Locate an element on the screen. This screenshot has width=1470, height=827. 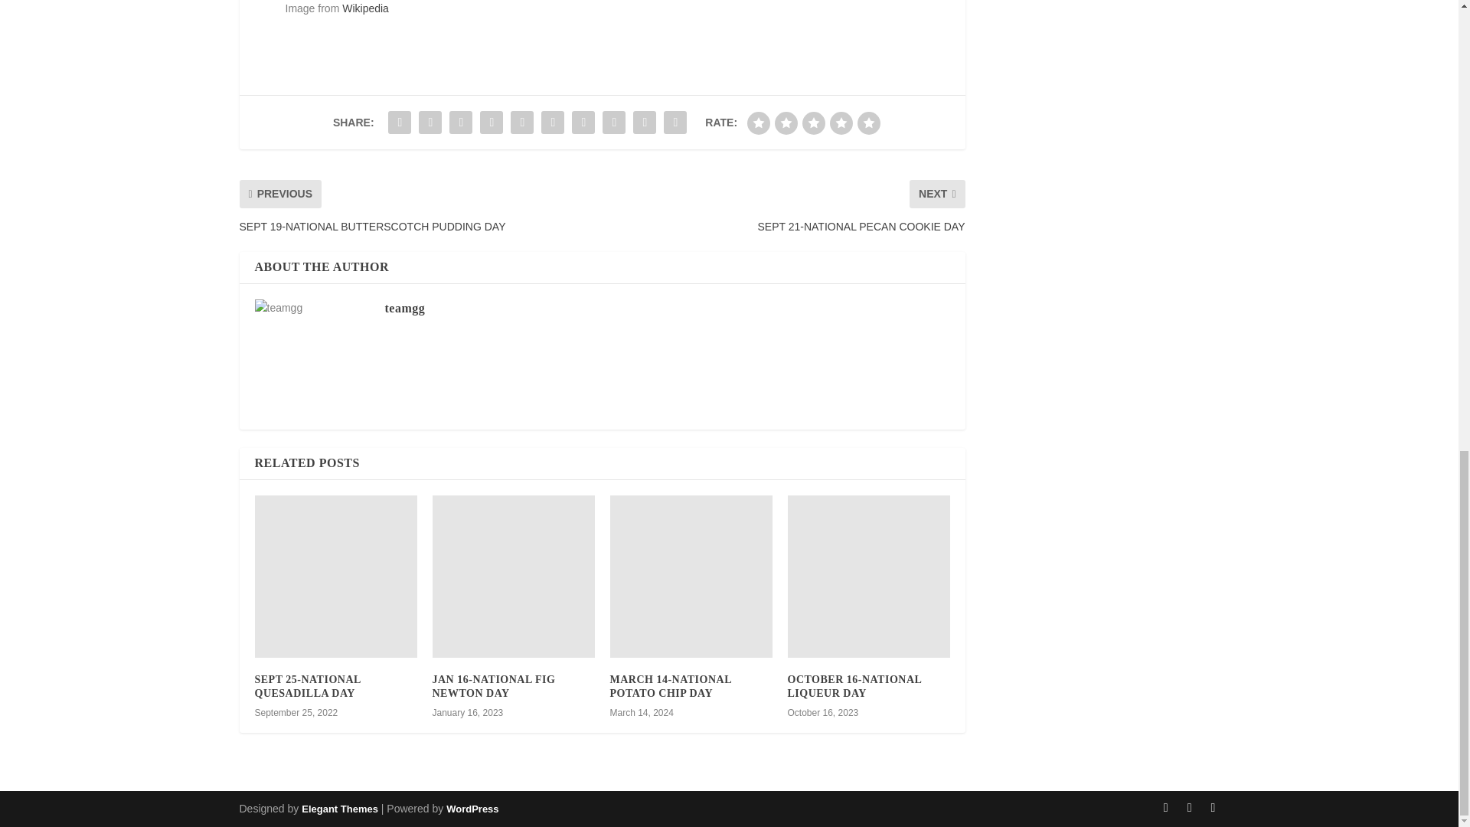
Share "SEPT 20-NATIONAL RUM PUNCH DAY" via LinkedIn is located at coordinates (553, 123).